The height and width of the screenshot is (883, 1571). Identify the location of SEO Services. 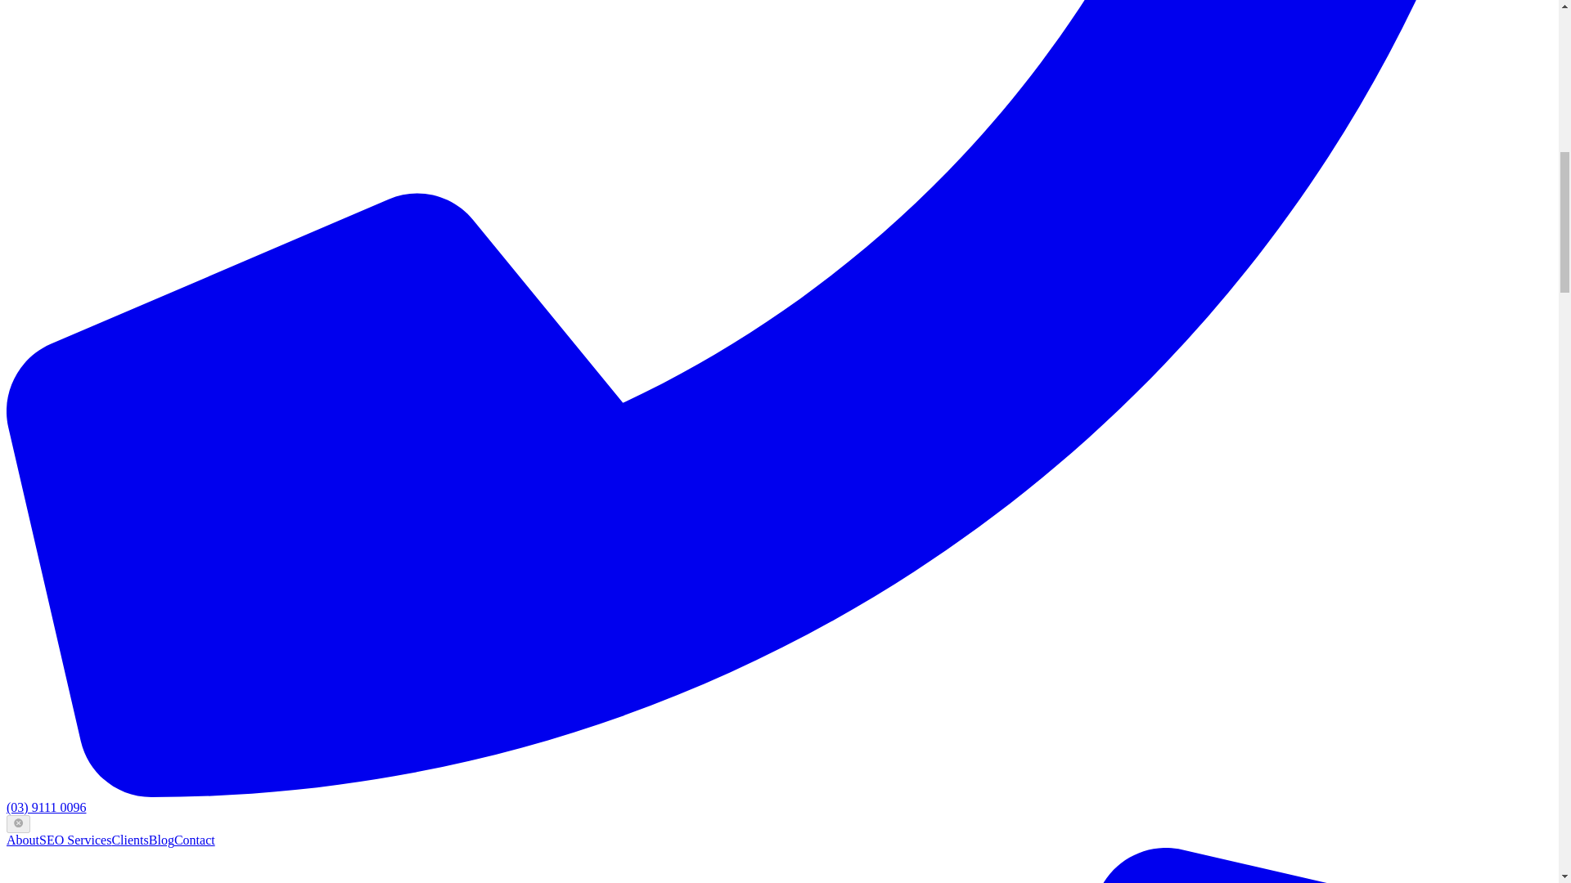
(75, 840).